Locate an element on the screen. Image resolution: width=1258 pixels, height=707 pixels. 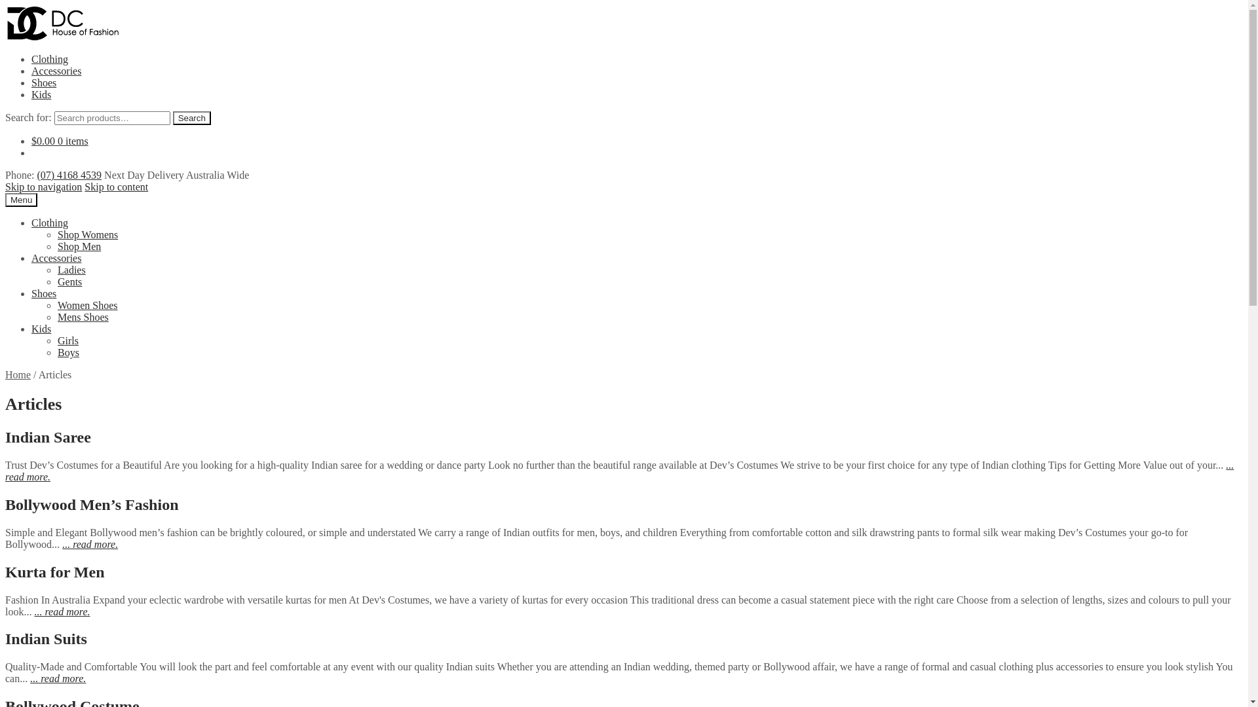
Gents is located at coordinates (69, 281).